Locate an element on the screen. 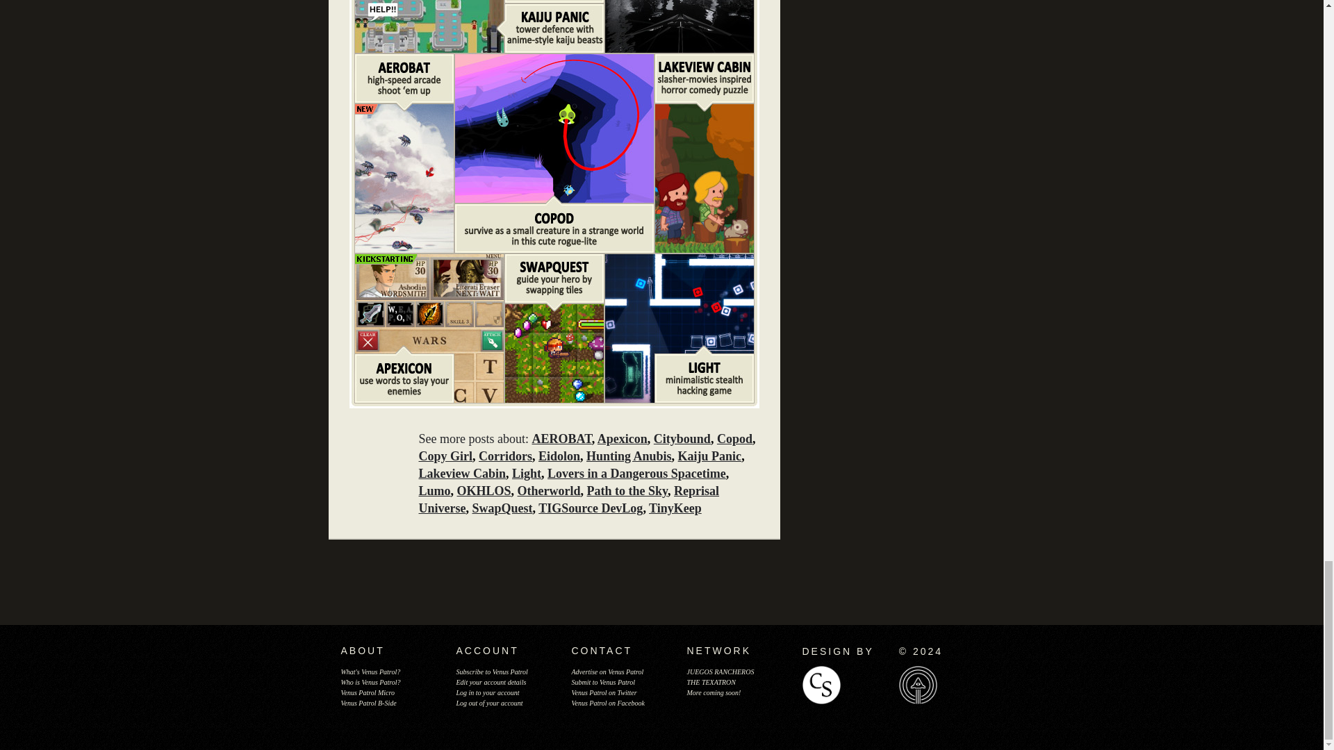 Image resolution: width=1334 pixels, height=750 pixels. Hunting Anubis on TIGSource forums is located at coordinates (678, 25).